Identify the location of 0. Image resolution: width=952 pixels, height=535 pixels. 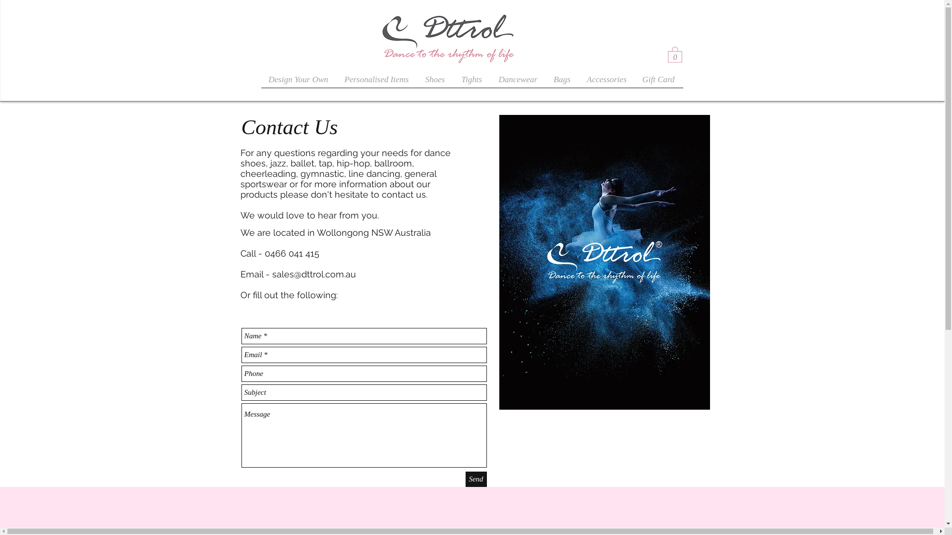
(674, 54).